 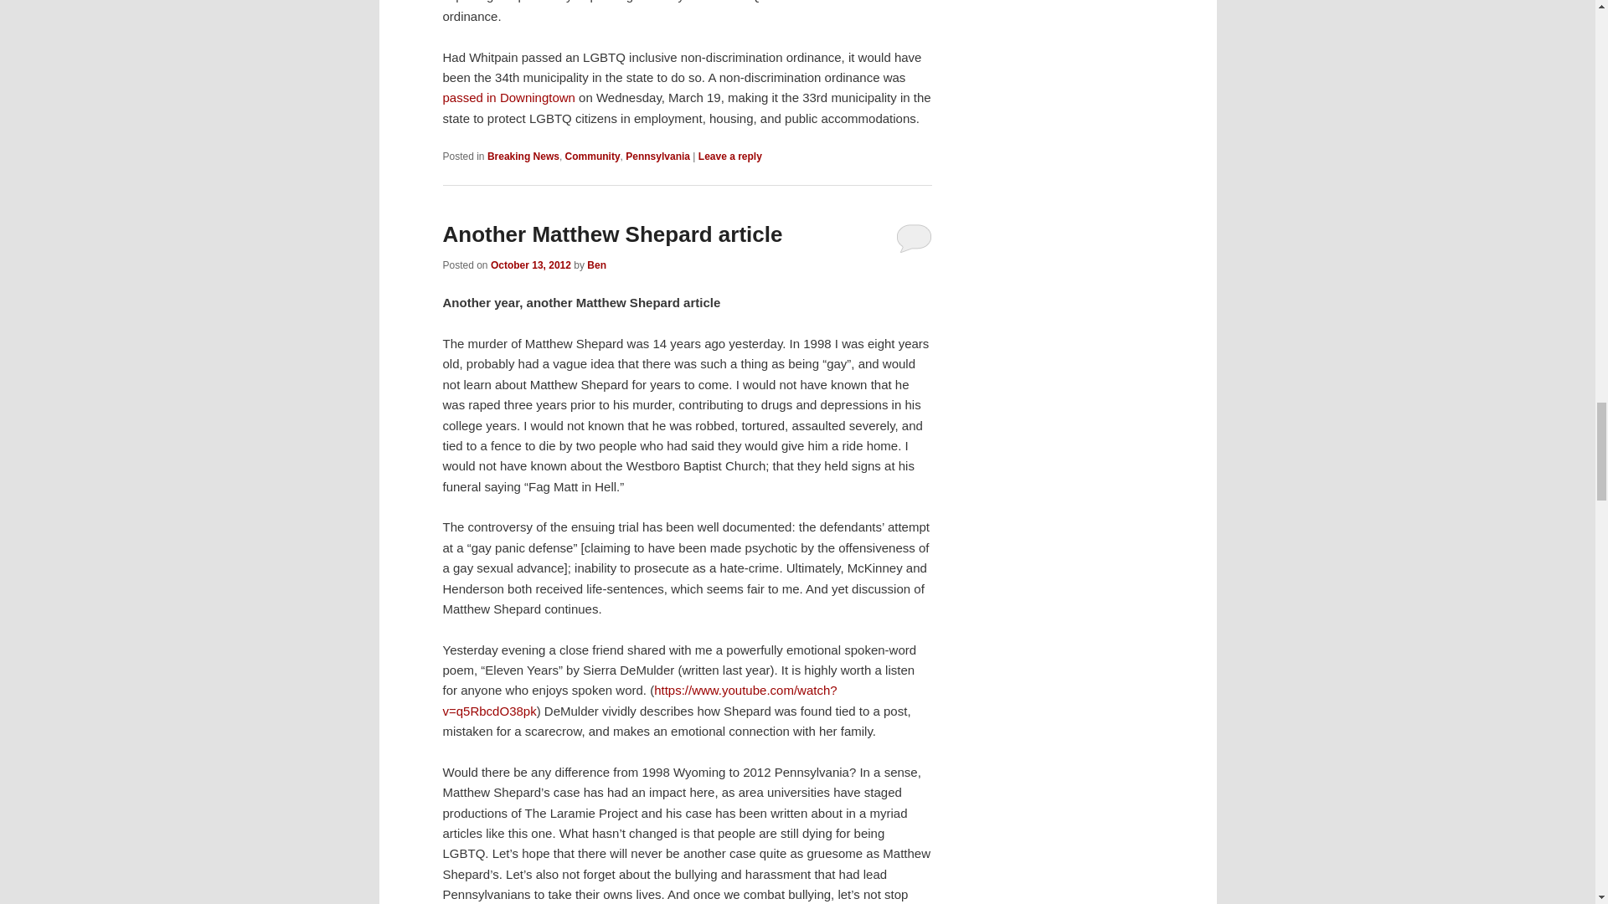 What do you see at coordinates (596, 265) in the screenshot?
I see `View all posts by Ben` at bounding box center [596, 265].